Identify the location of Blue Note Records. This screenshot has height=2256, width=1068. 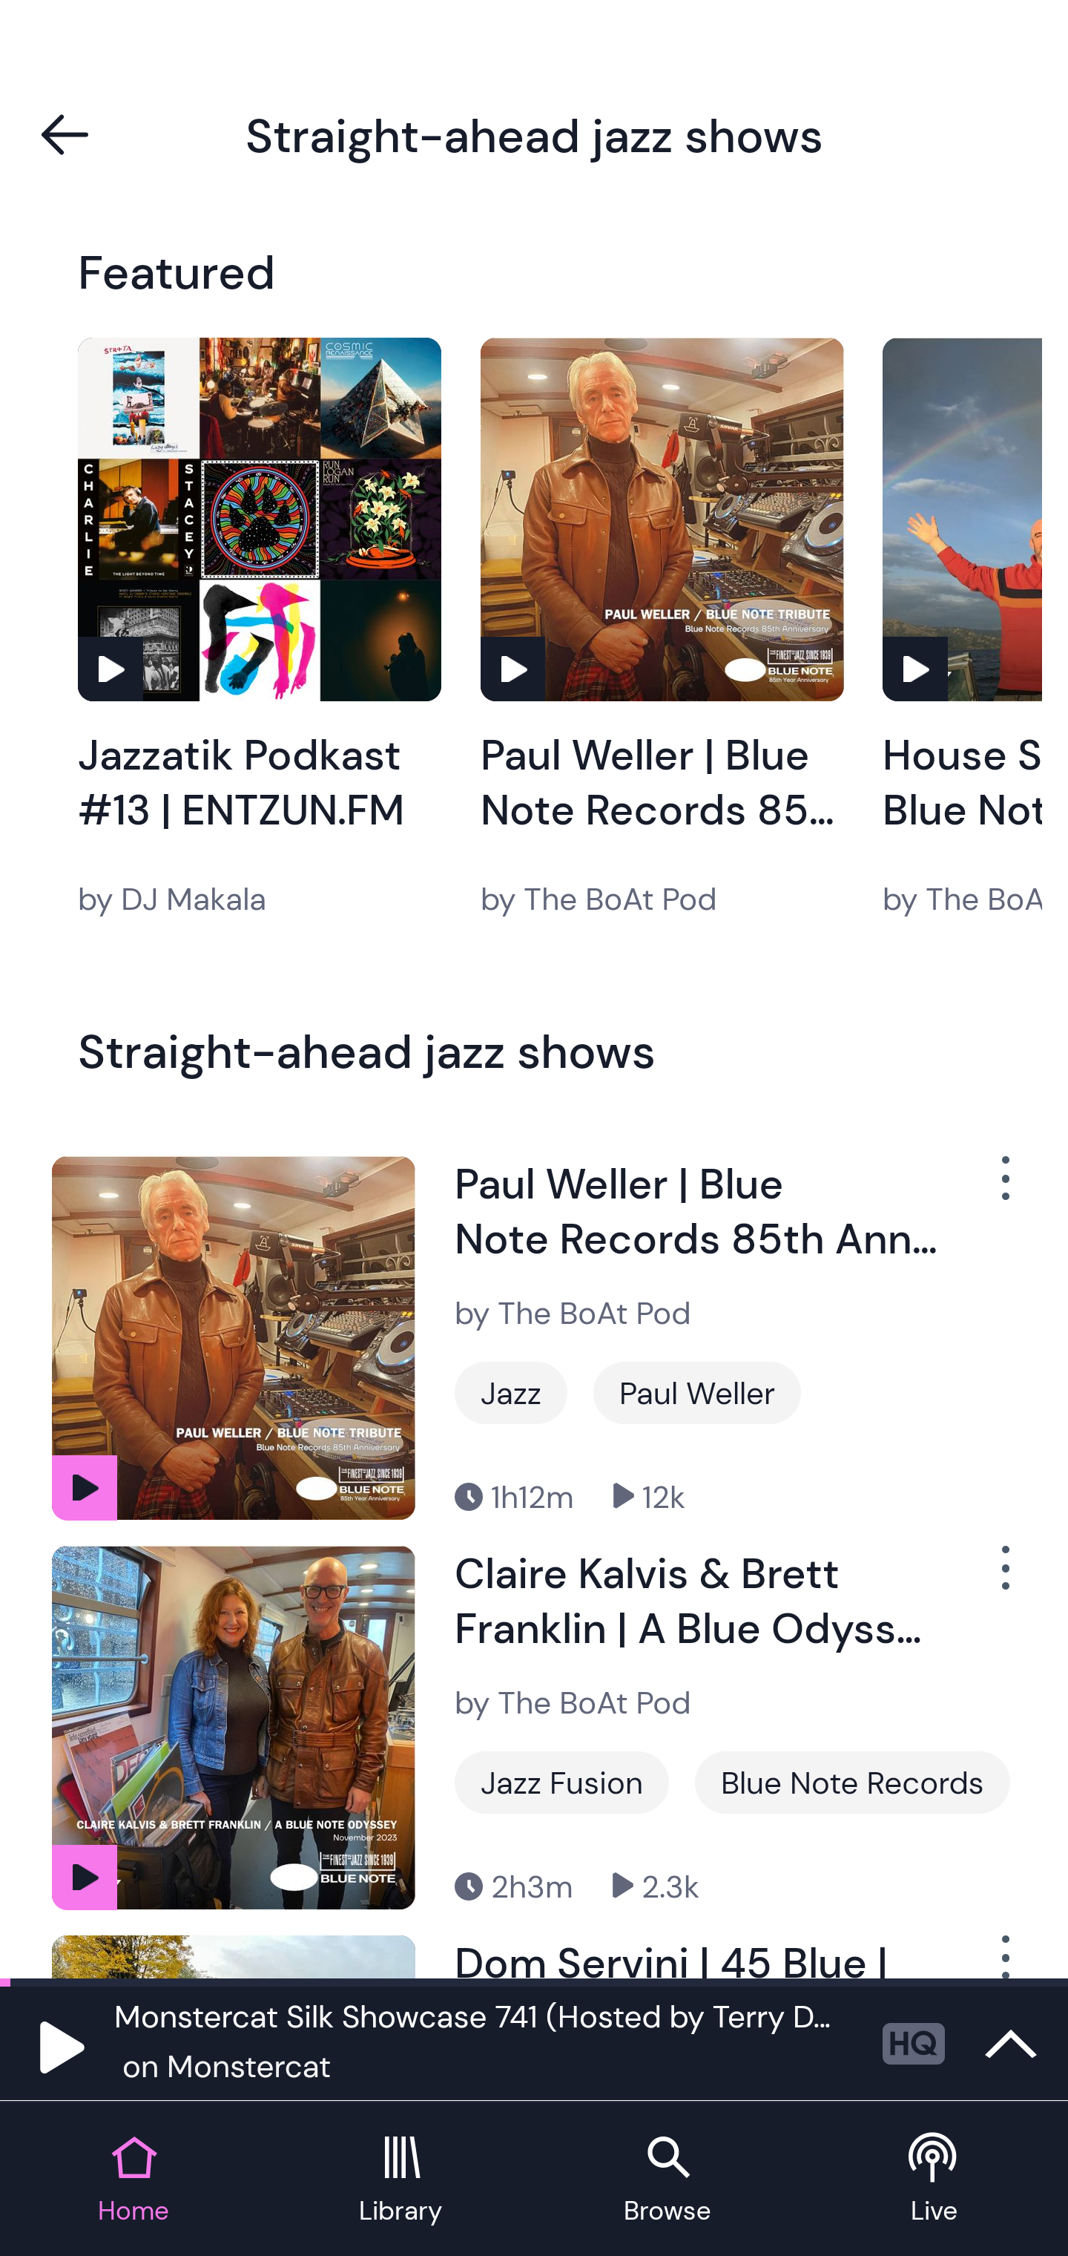
(853, 1783).